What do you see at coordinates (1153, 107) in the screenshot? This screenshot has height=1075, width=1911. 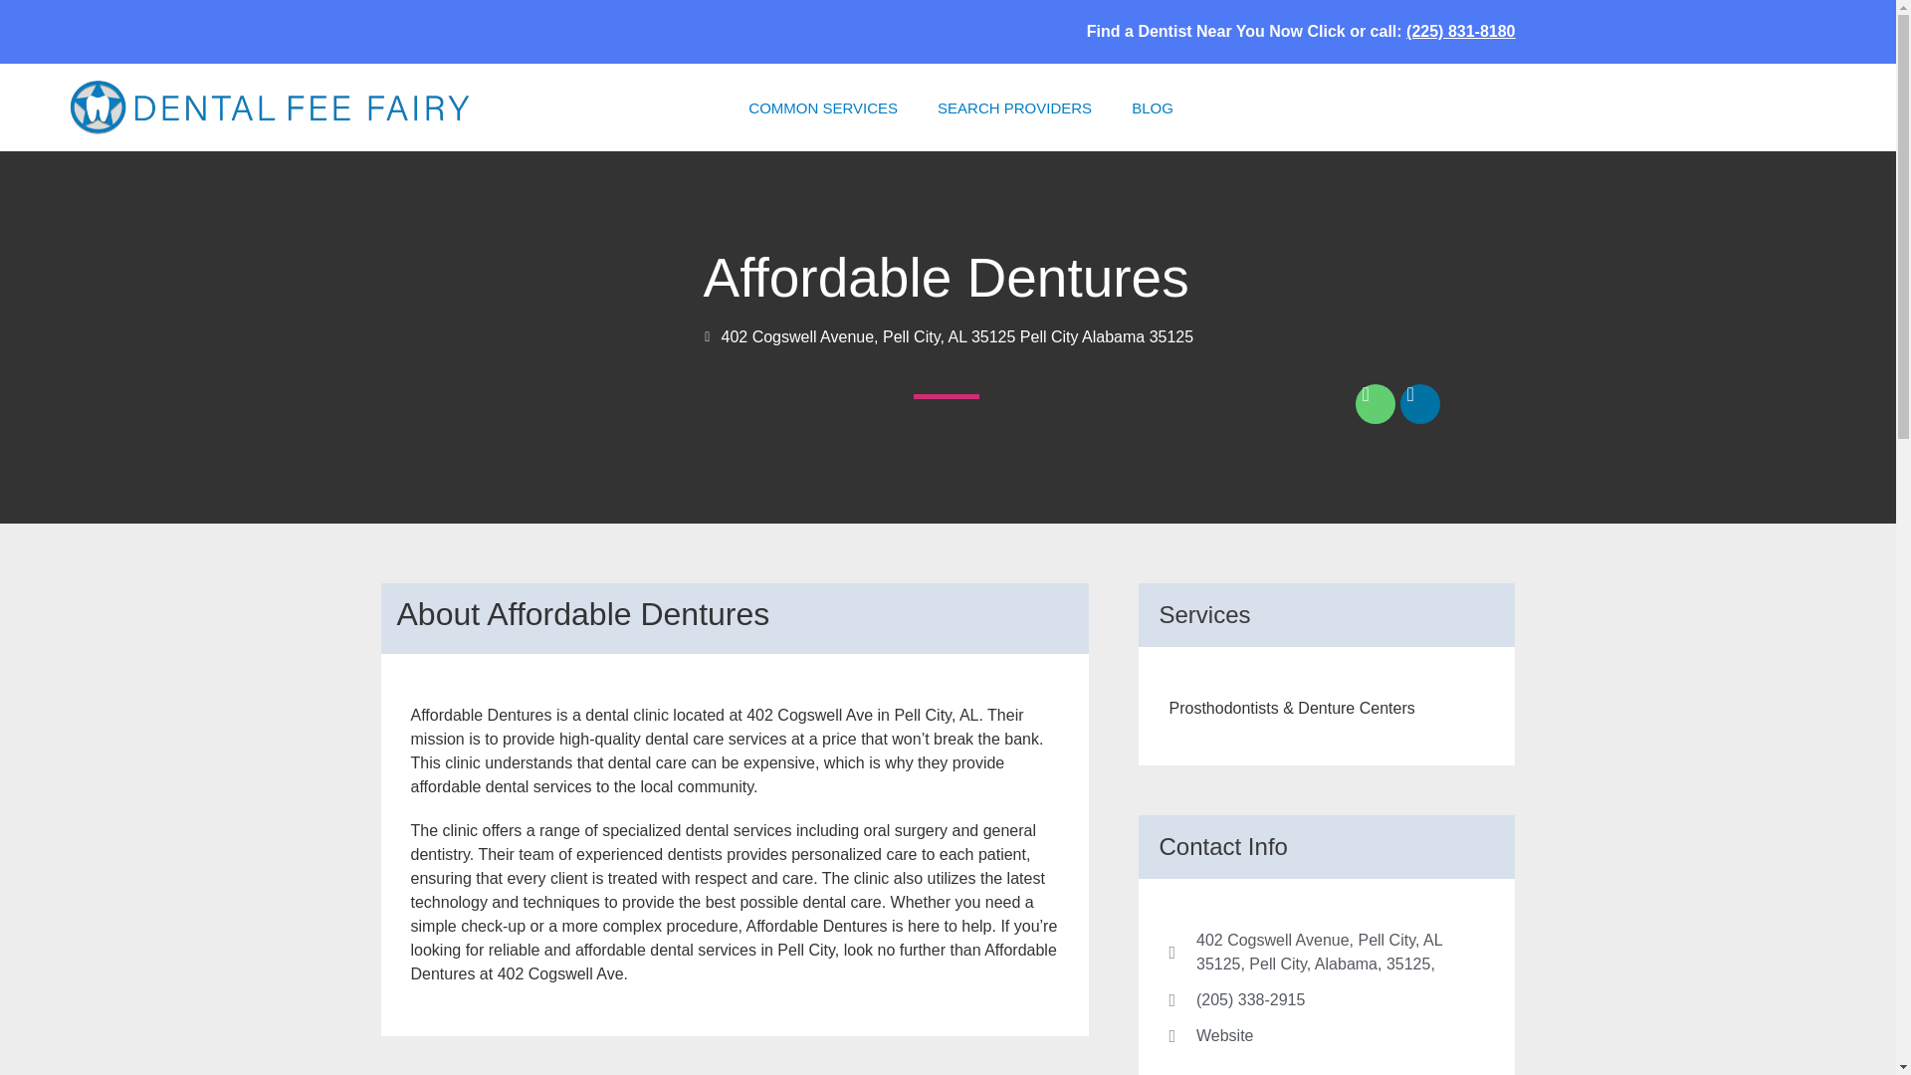 I see `BLOG` at bounding box center [1153, 107].